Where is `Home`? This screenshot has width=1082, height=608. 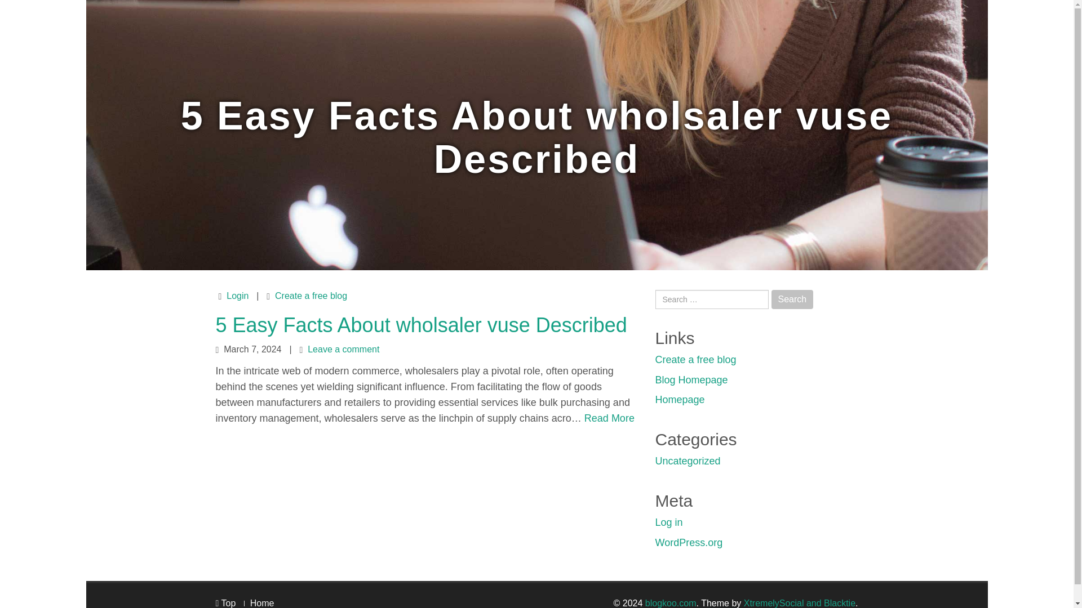
Home is located at coordinates (262, 603).